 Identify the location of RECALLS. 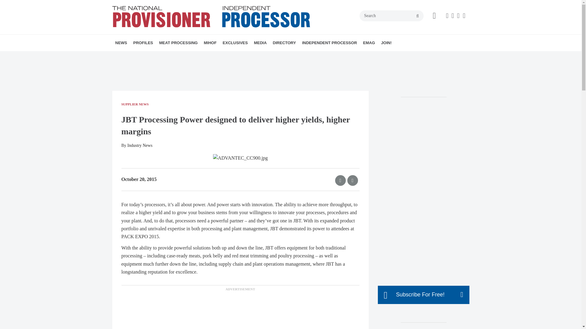
(157, 56).